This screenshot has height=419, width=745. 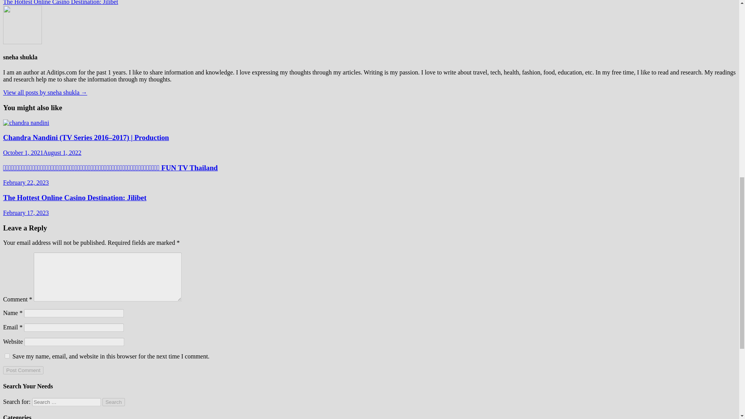 What do you see at coordinates (26, 213) in the screenshot?
I see `February 17, 2023` at bounding box center [26, 213].